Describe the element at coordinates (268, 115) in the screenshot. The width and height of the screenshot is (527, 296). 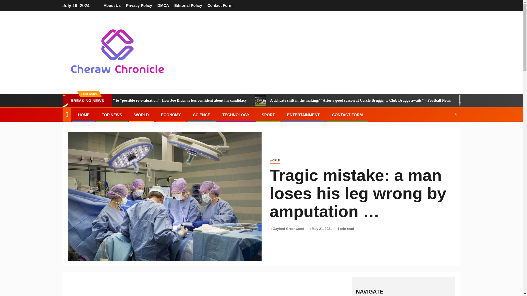
I see `SPORT` at that location.